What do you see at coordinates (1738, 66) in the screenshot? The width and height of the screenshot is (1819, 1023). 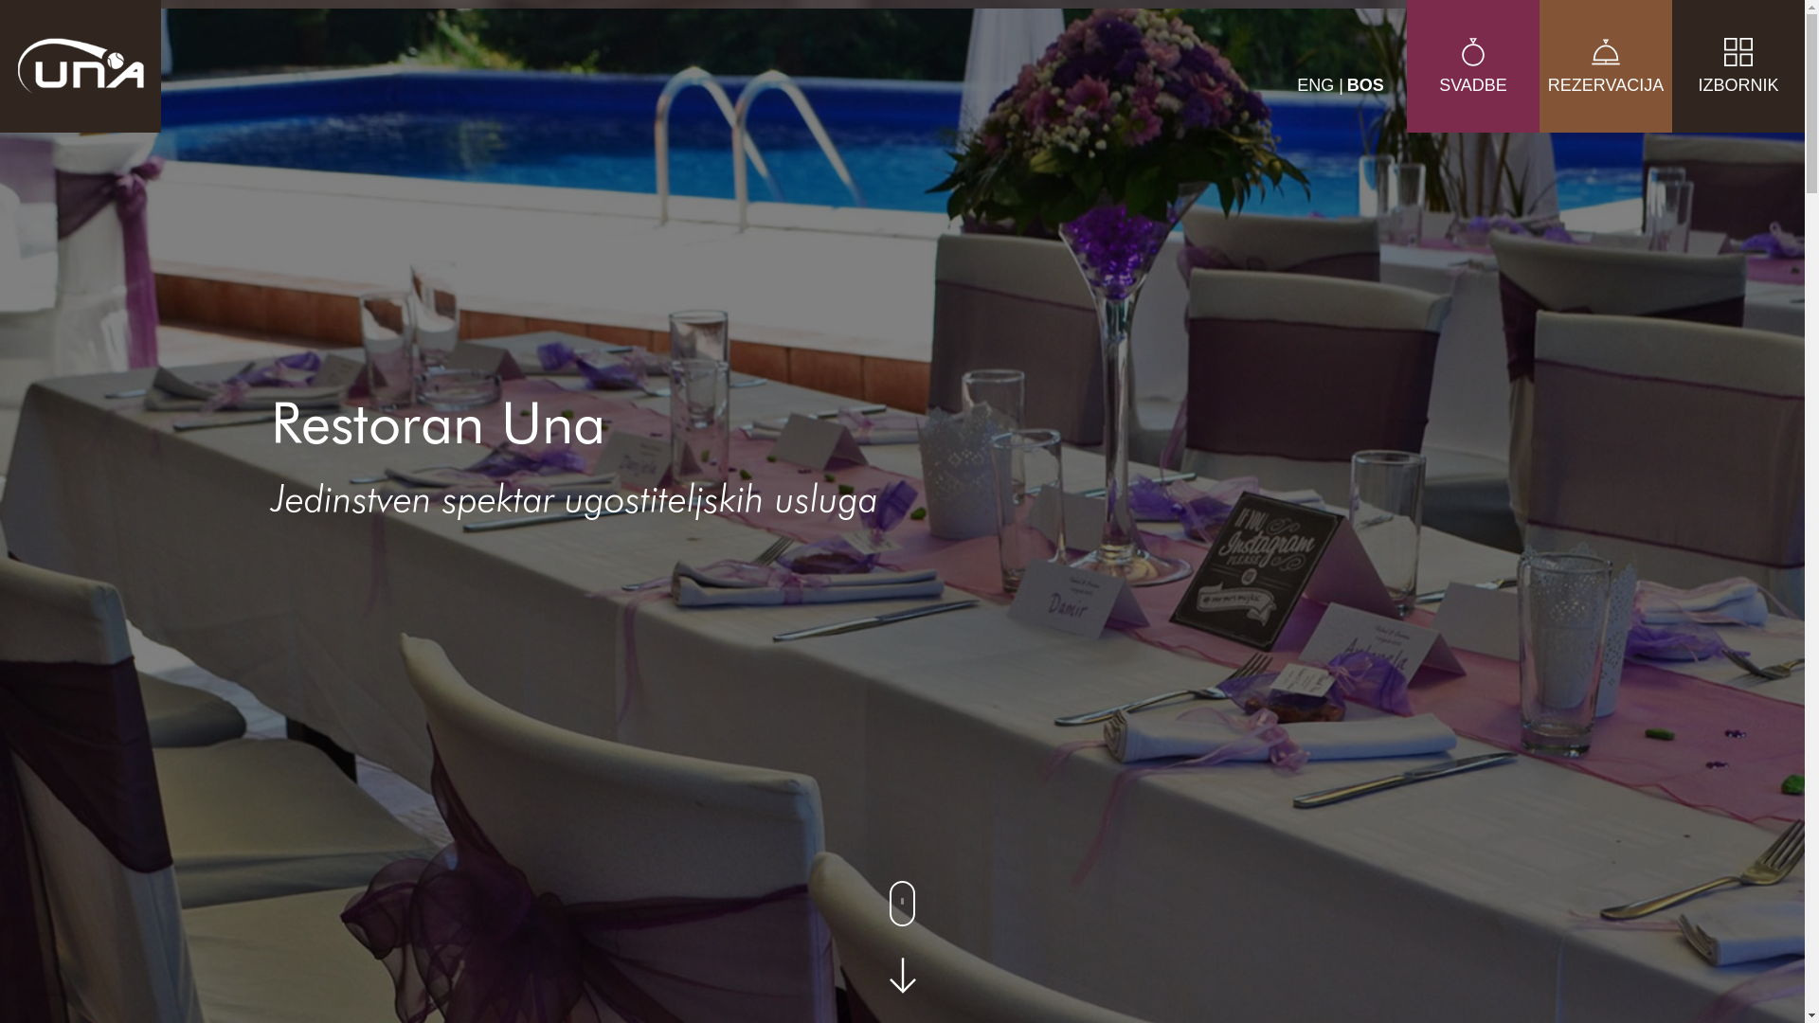 I see `IZBORNIK` at bounding box center [1738, 66].